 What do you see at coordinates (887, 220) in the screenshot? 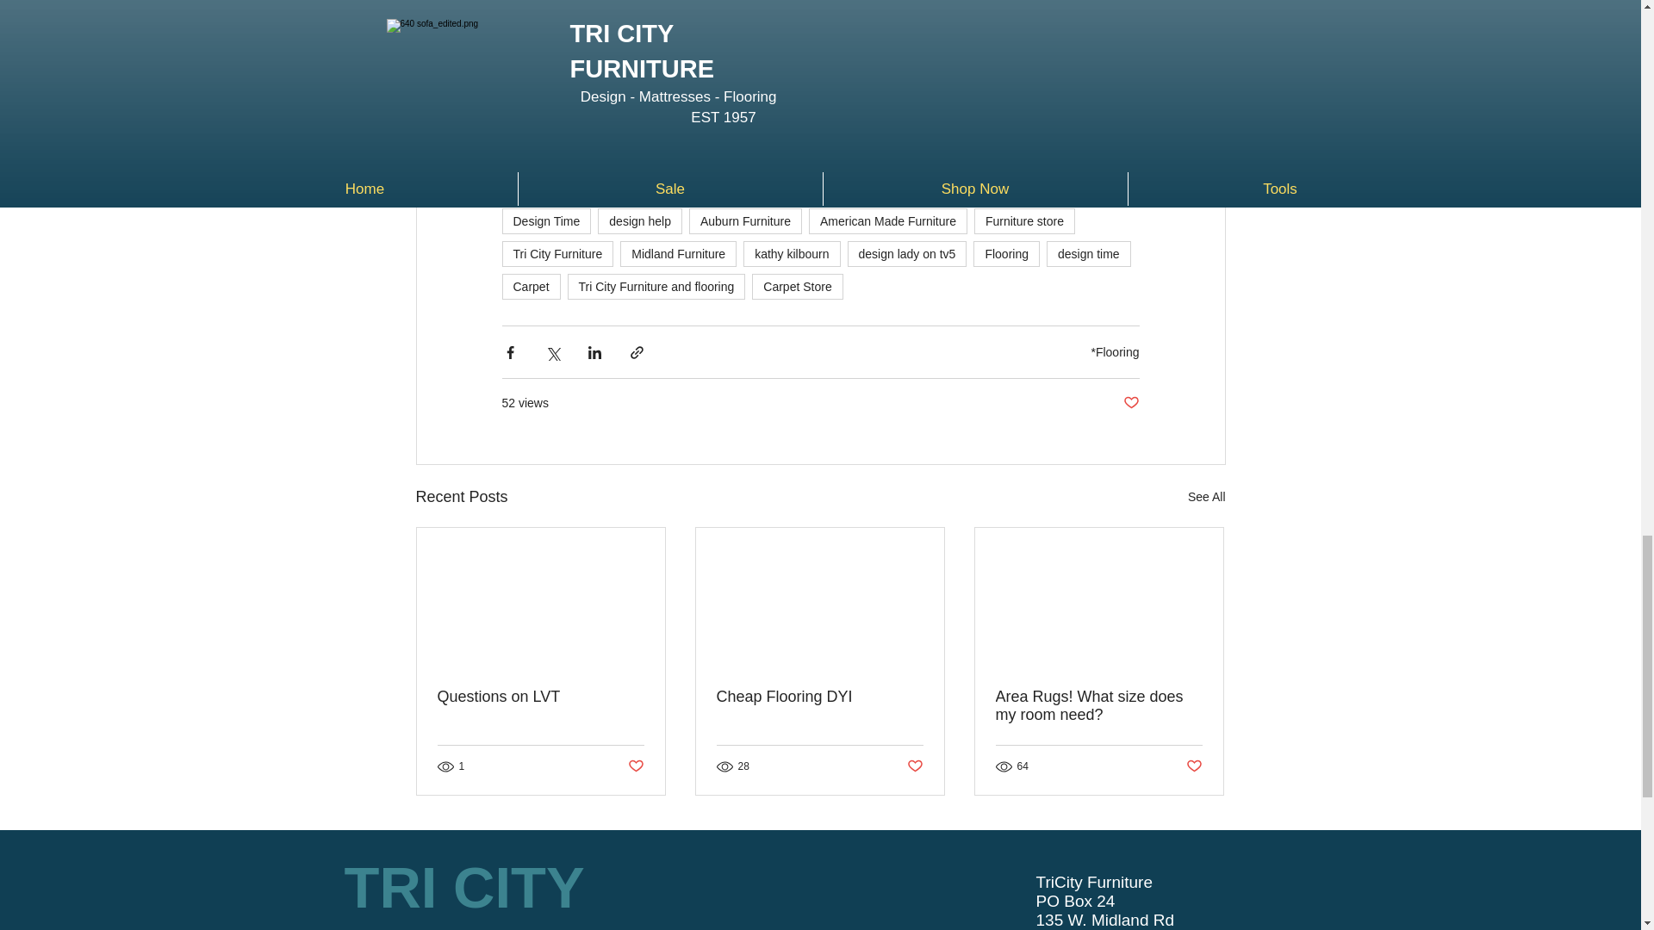
I see `American Made Furniture` at bounding box center [887, 220].